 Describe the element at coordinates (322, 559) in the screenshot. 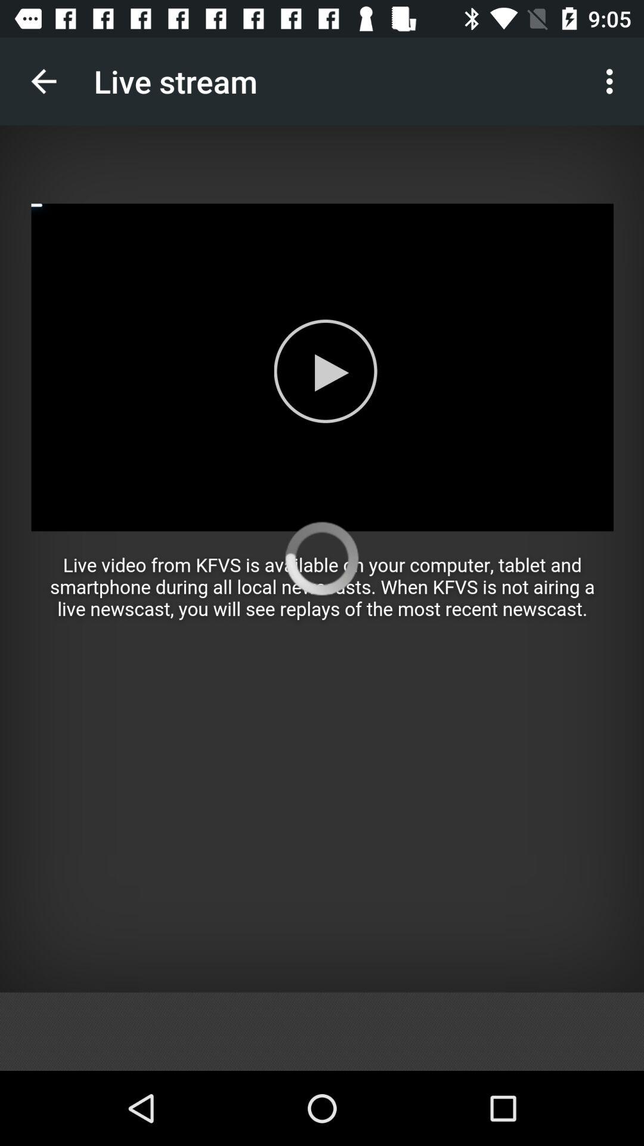

I see `launch video` at that location.